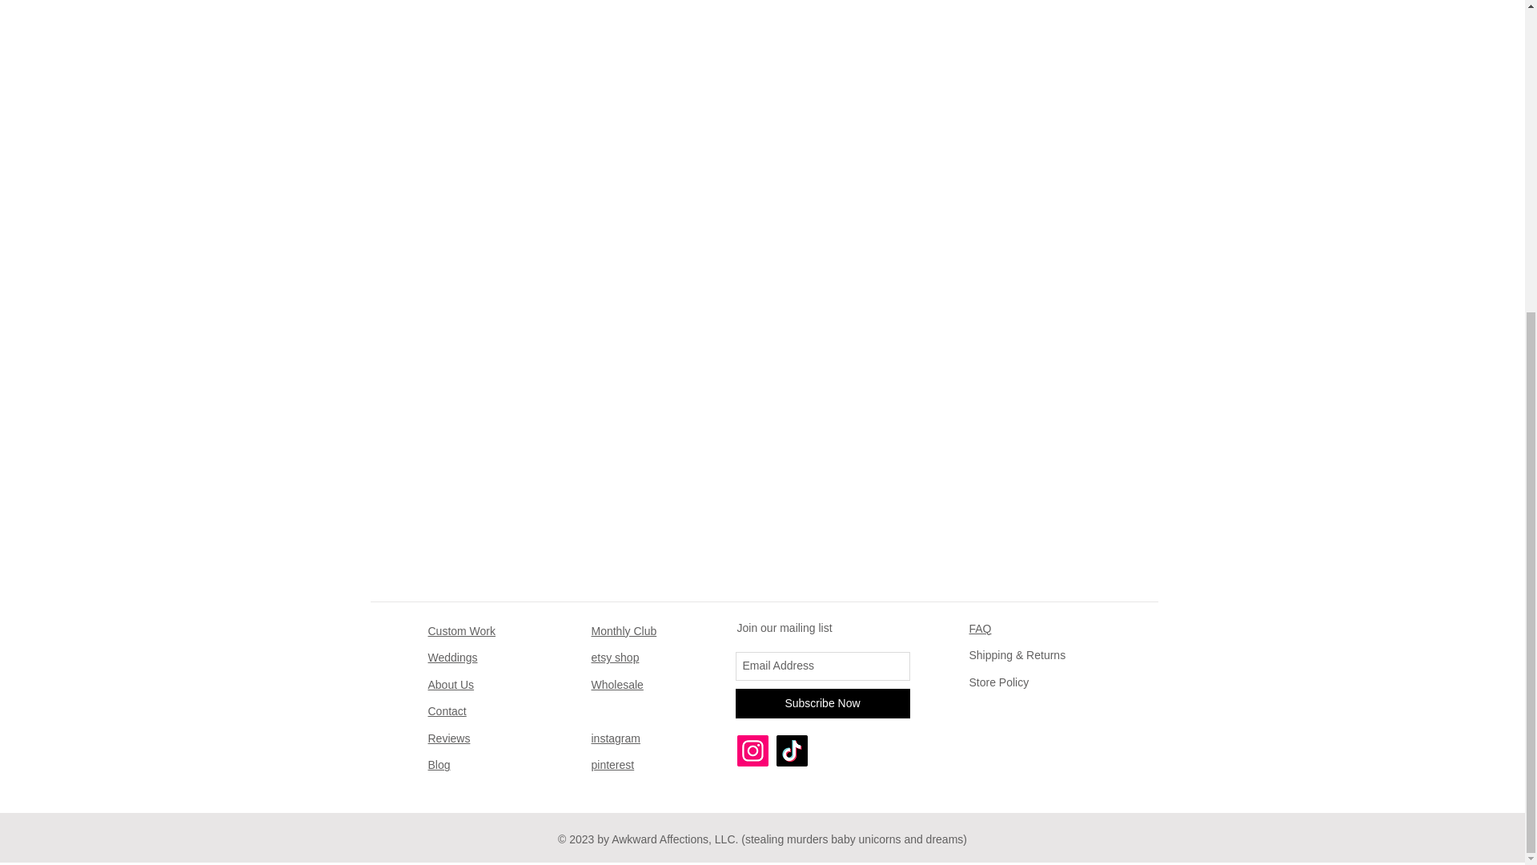 The image size is (1537, 865). What do you see at coordinates (616, 684) in the screenshot?
I see `Wholesale` at bounding box center [616, 684].